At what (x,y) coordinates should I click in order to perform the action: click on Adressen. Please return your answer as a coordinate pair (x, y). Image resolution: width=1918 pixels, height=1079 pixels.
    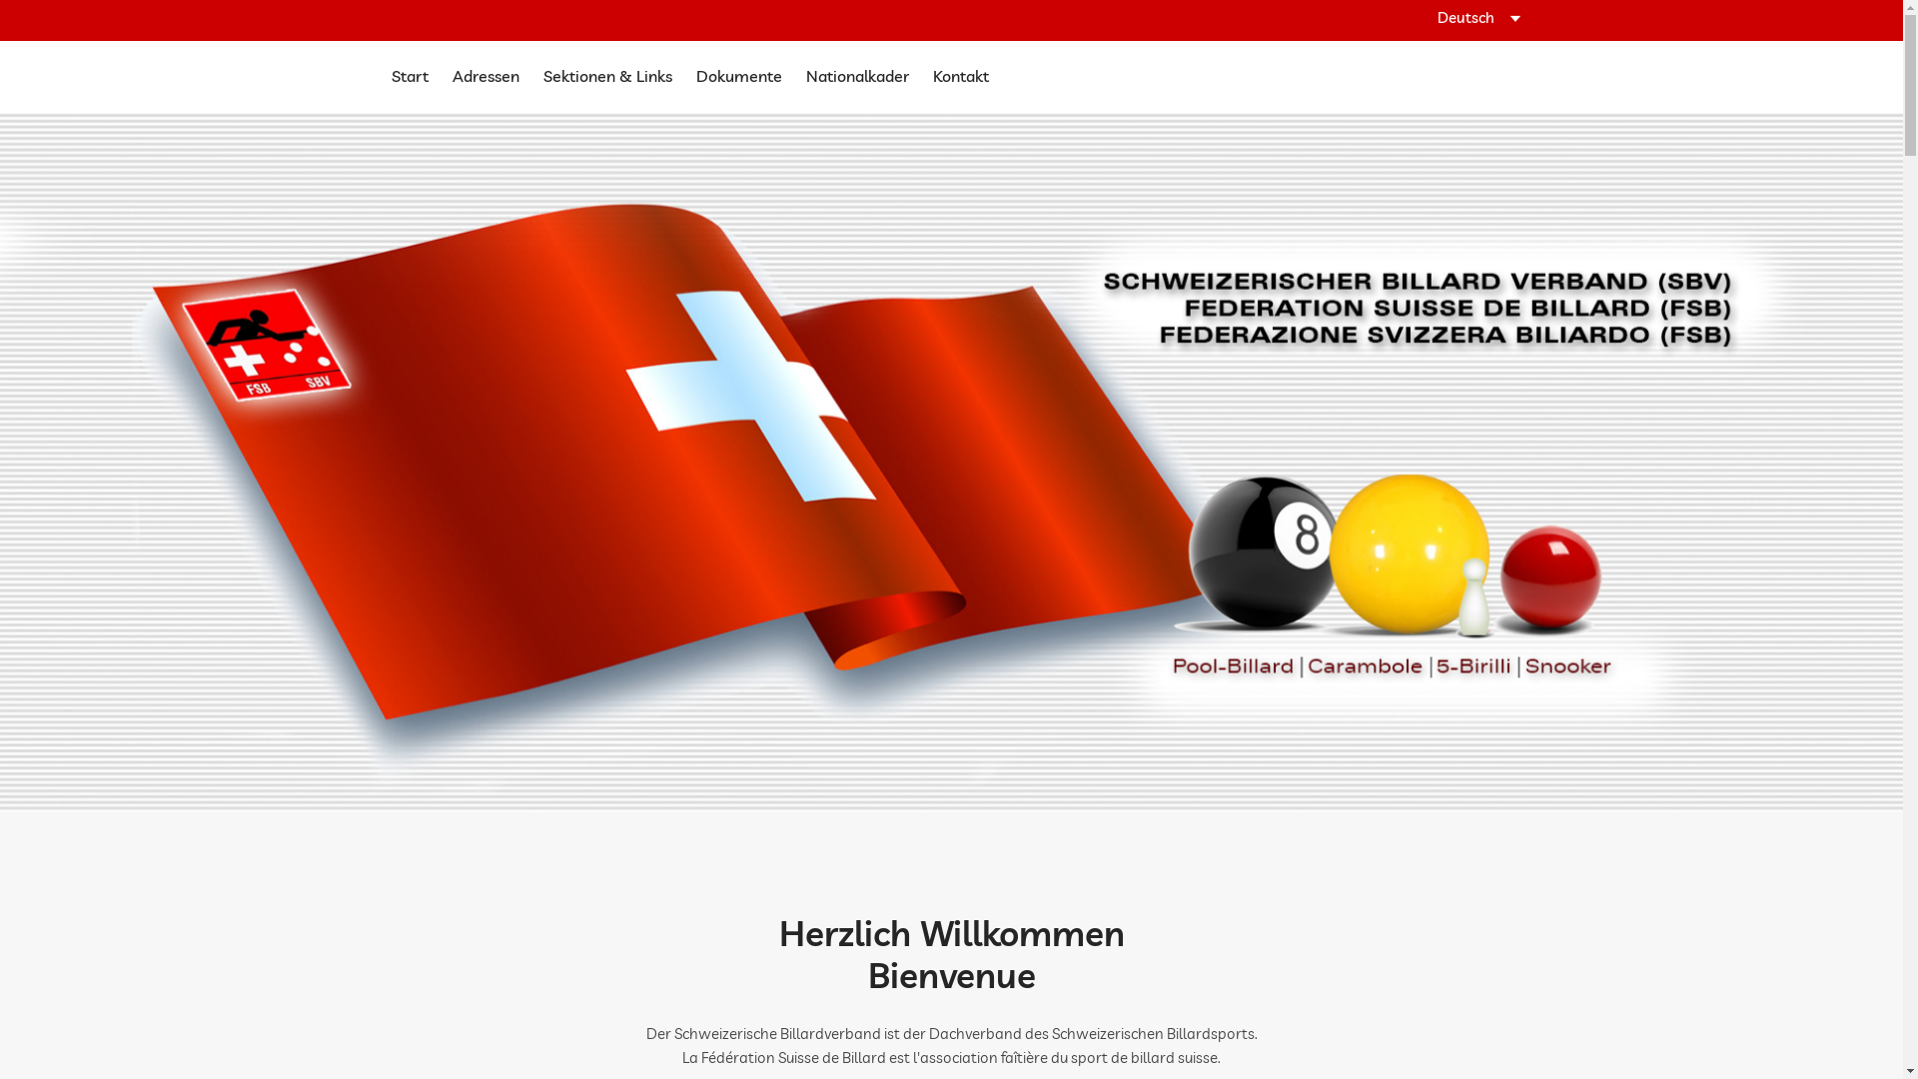
    Looking at the image, I should click on (485, 77).